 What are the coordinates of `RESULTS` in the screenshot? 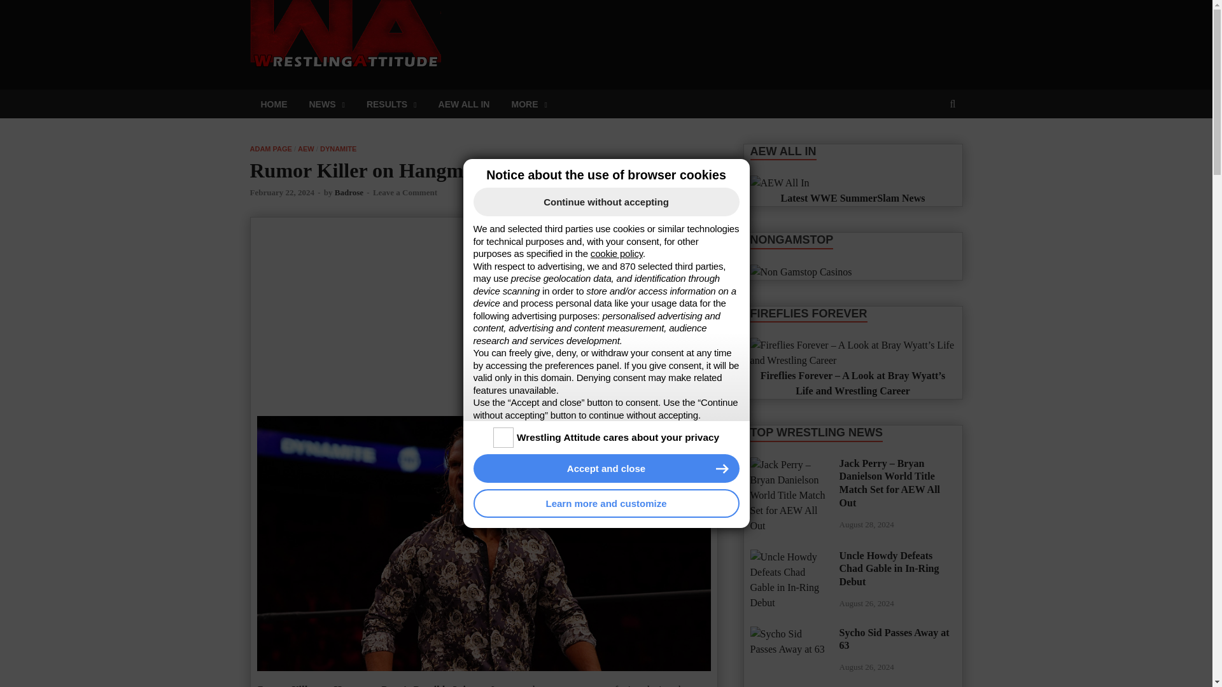 It's located at (391, 104).